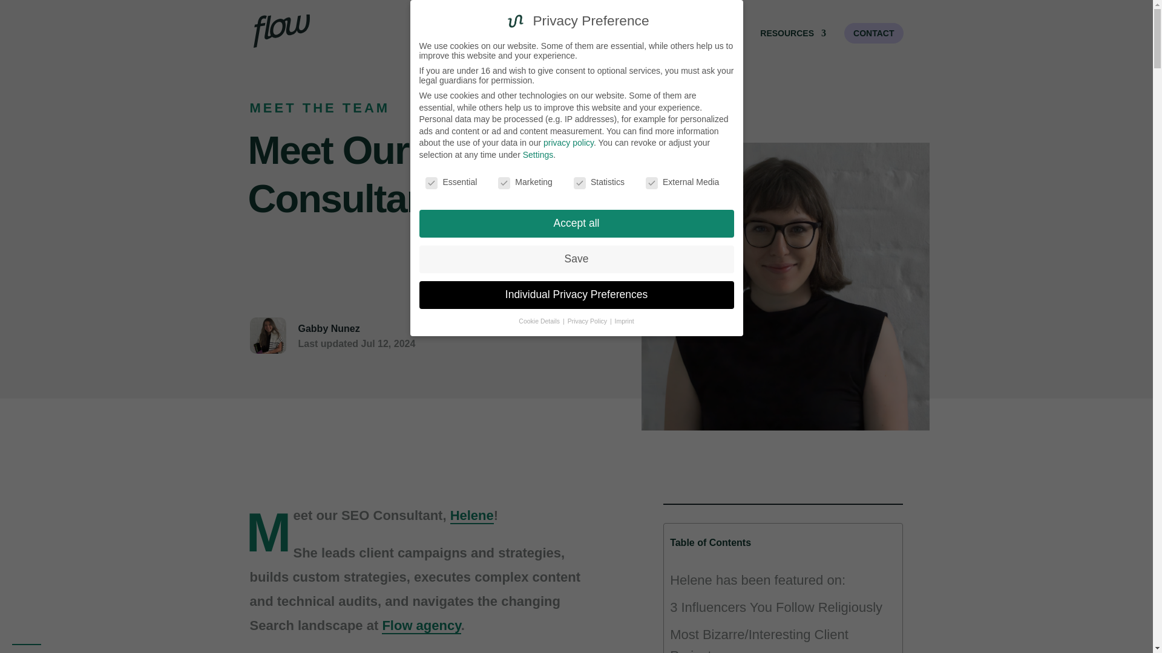  Describe the element at coordinates (873, 33) in the screenshot. I see `CONTACT` at that location.